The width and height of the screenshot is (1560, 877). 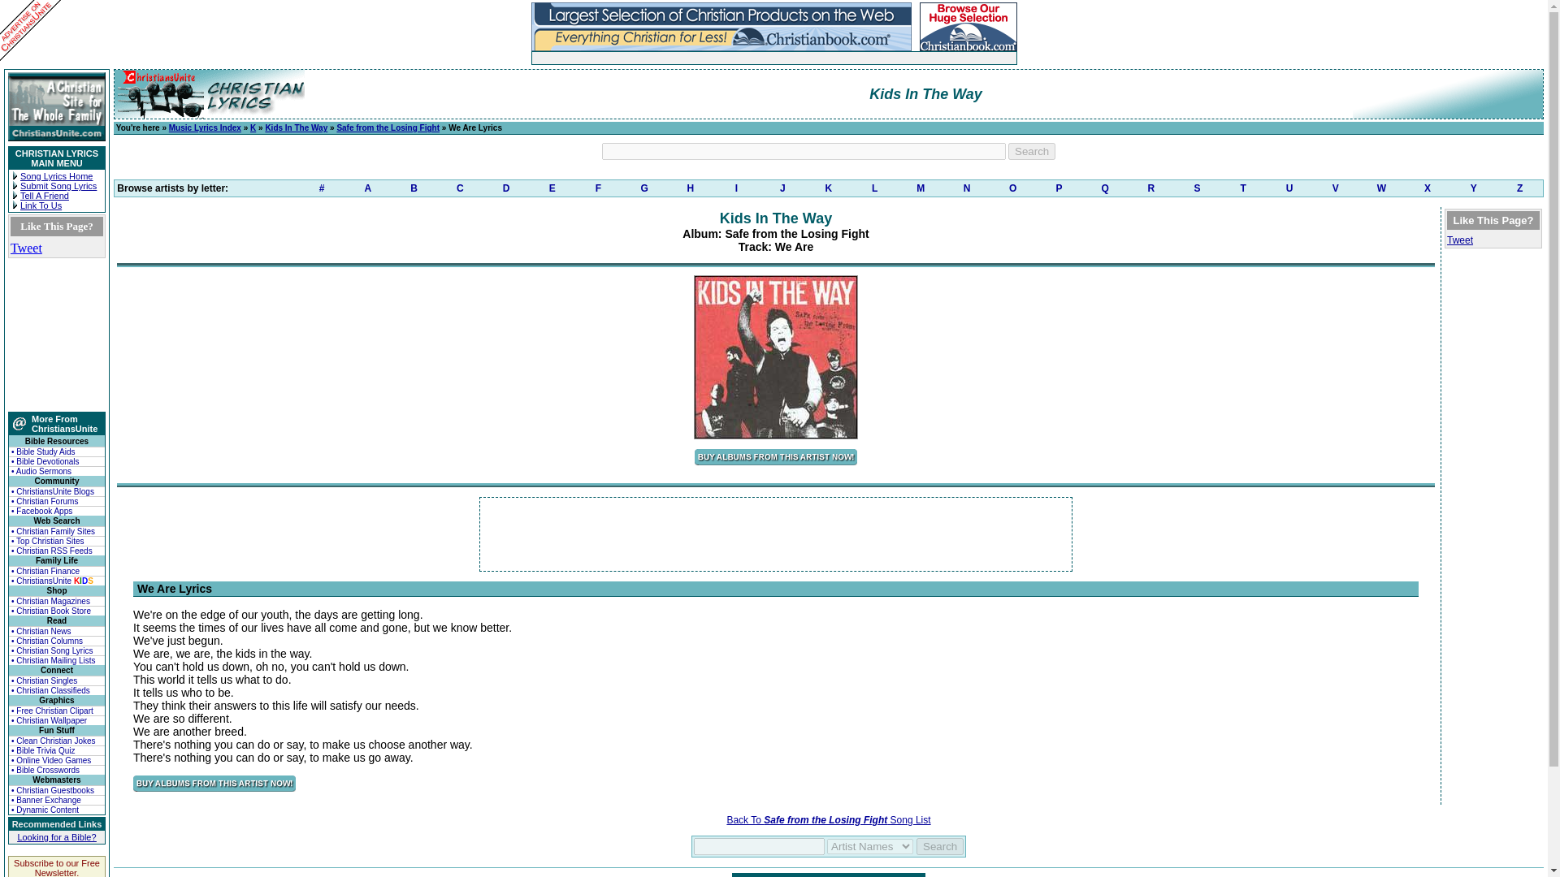 What do you see at coordinates (58, 185) in the screenshot?
I see `Submit Song Lyrics` at bounding box center [58, 185].